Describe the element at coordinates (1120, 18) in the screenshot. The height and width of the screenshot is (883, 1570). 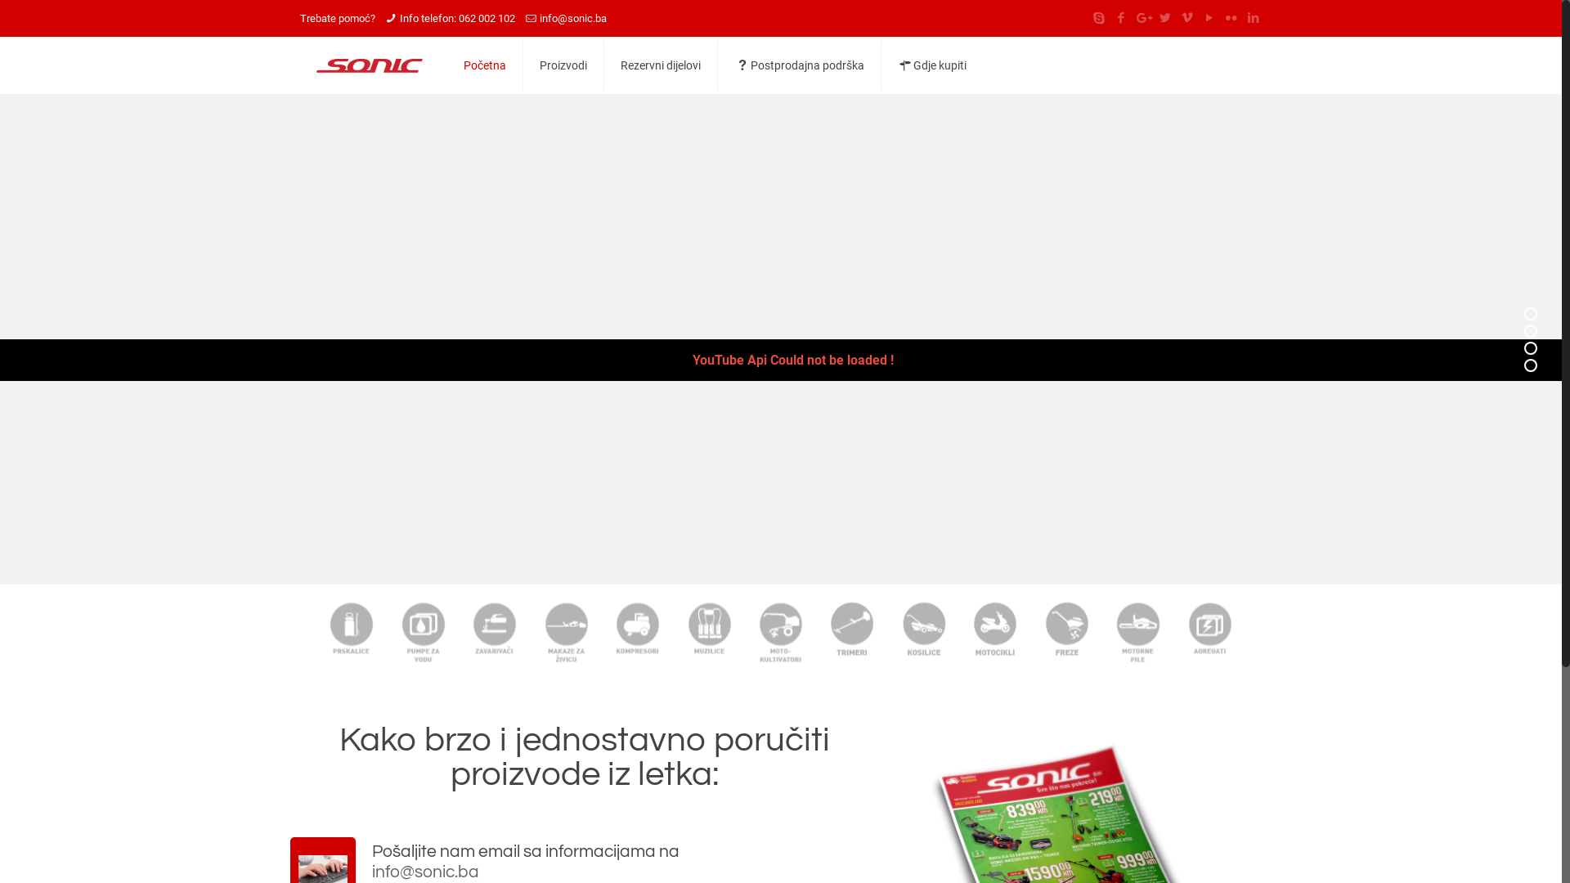
I see `Facebook` at that location.